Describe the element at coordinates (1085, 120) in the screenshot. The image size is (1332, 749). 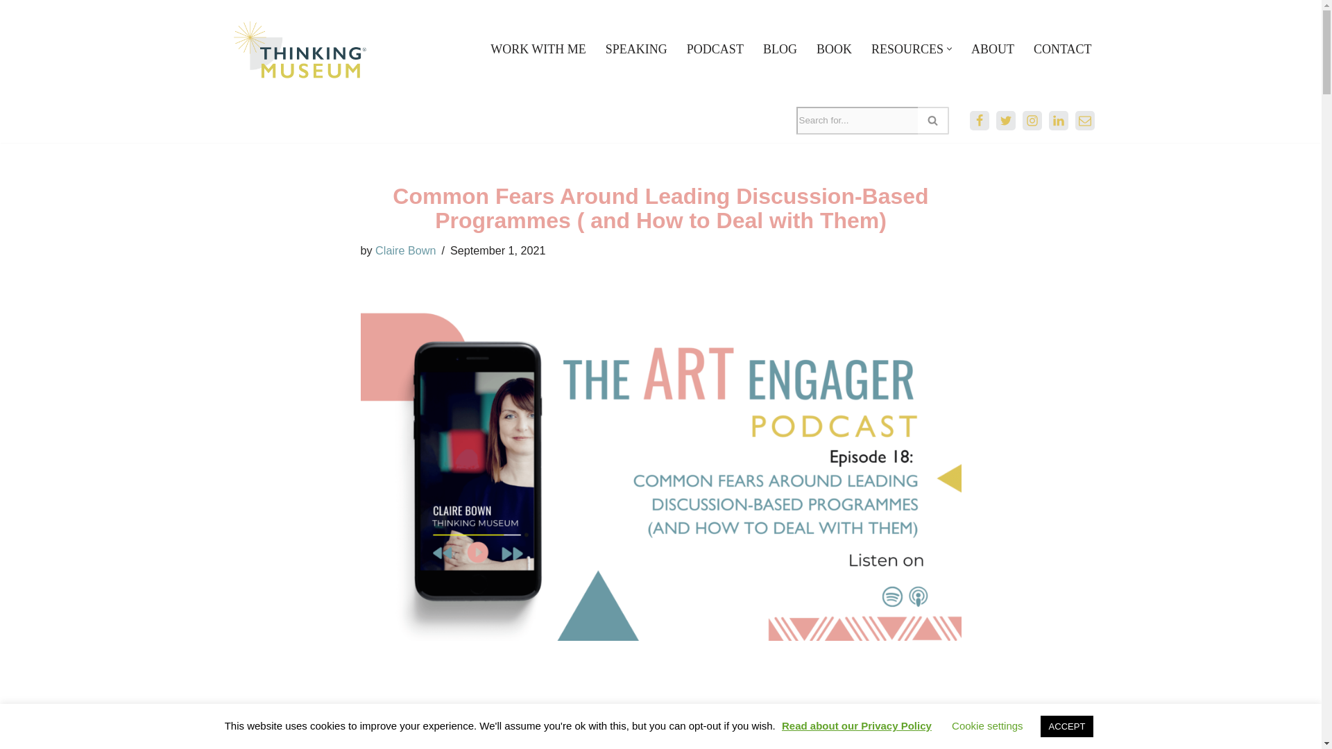
I see `Email` at that location.